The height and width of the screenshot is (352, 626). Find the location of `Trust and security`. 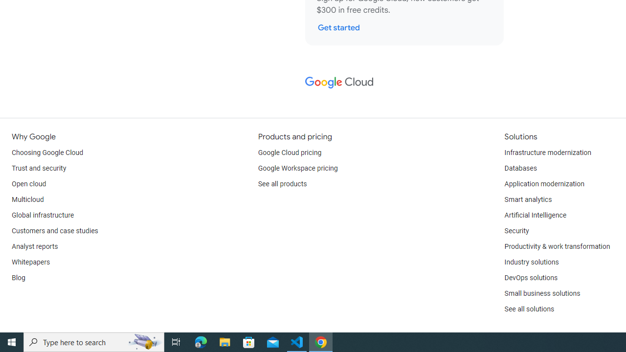

Trust and security is located at coordinates (39, 168).